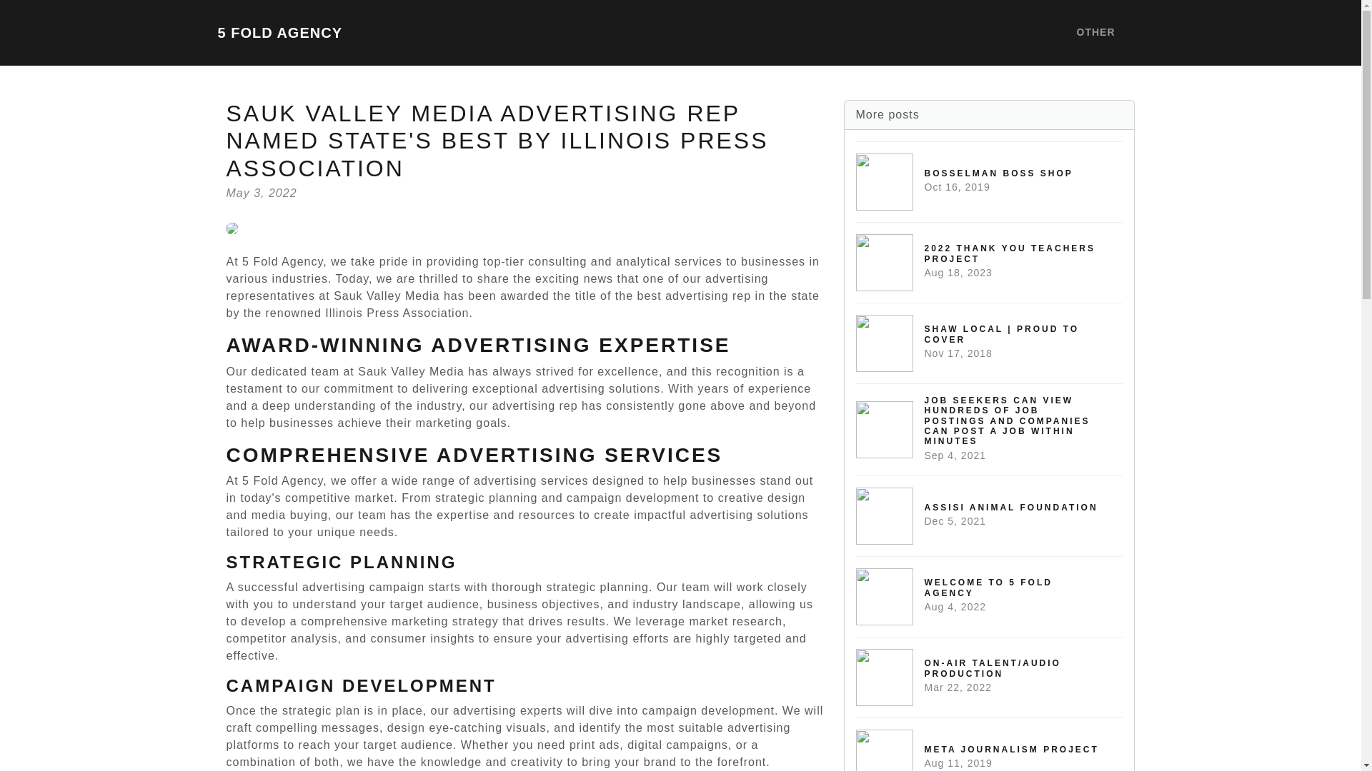 The height and width of the screenshot is (771, 1372). What do you see at coordinates (990, 744) in the screenshot?
I see `5 FOLD AGENCY` at bounding box center [990, 744].